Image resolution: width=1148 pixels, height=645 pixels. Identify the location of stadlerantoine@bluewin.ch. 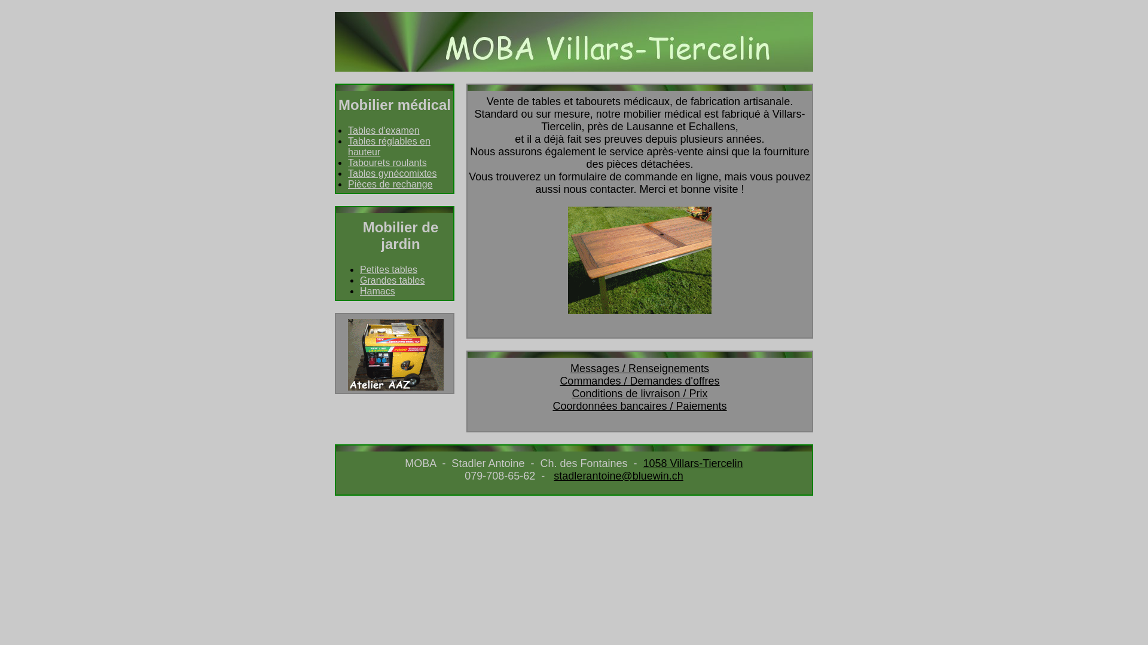
(618, 476).